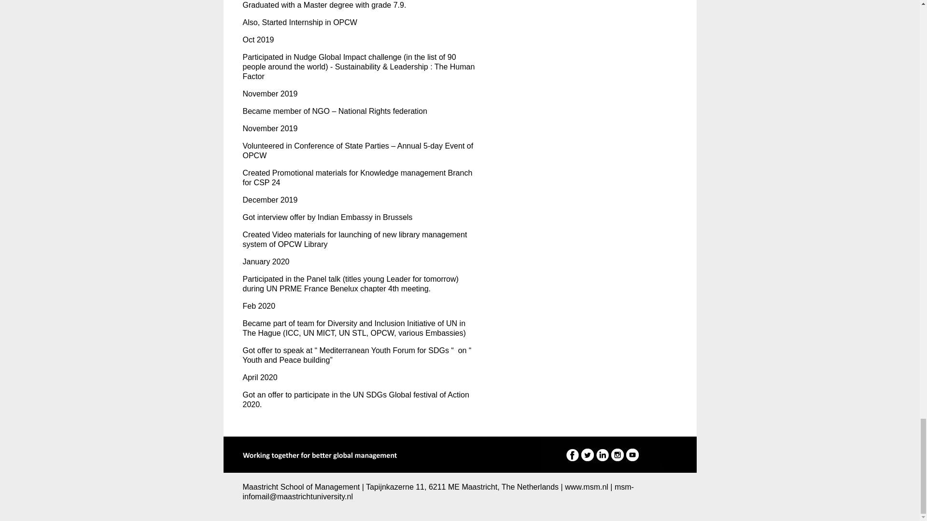 This screenshot has width=927, height=521. I want to click on LinkedIn, so click(602, 454).